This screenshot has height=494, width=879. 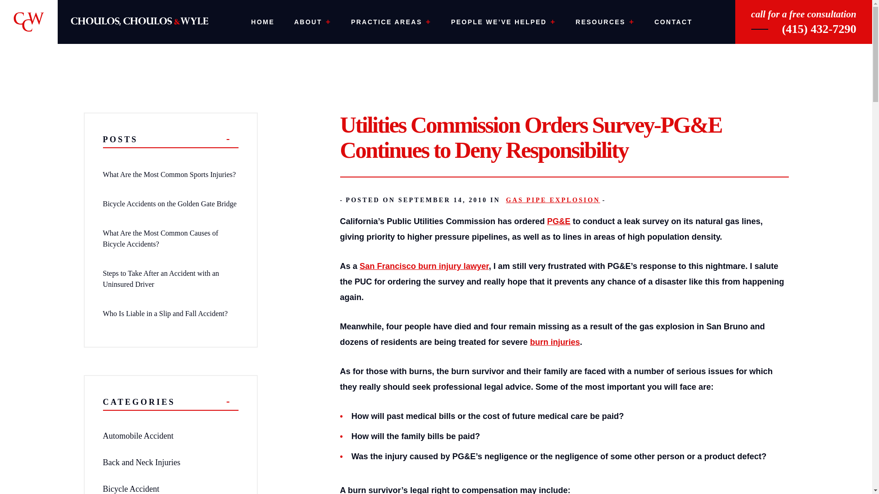 I want to click on Automobile Accident, so click(x=138, y=435).